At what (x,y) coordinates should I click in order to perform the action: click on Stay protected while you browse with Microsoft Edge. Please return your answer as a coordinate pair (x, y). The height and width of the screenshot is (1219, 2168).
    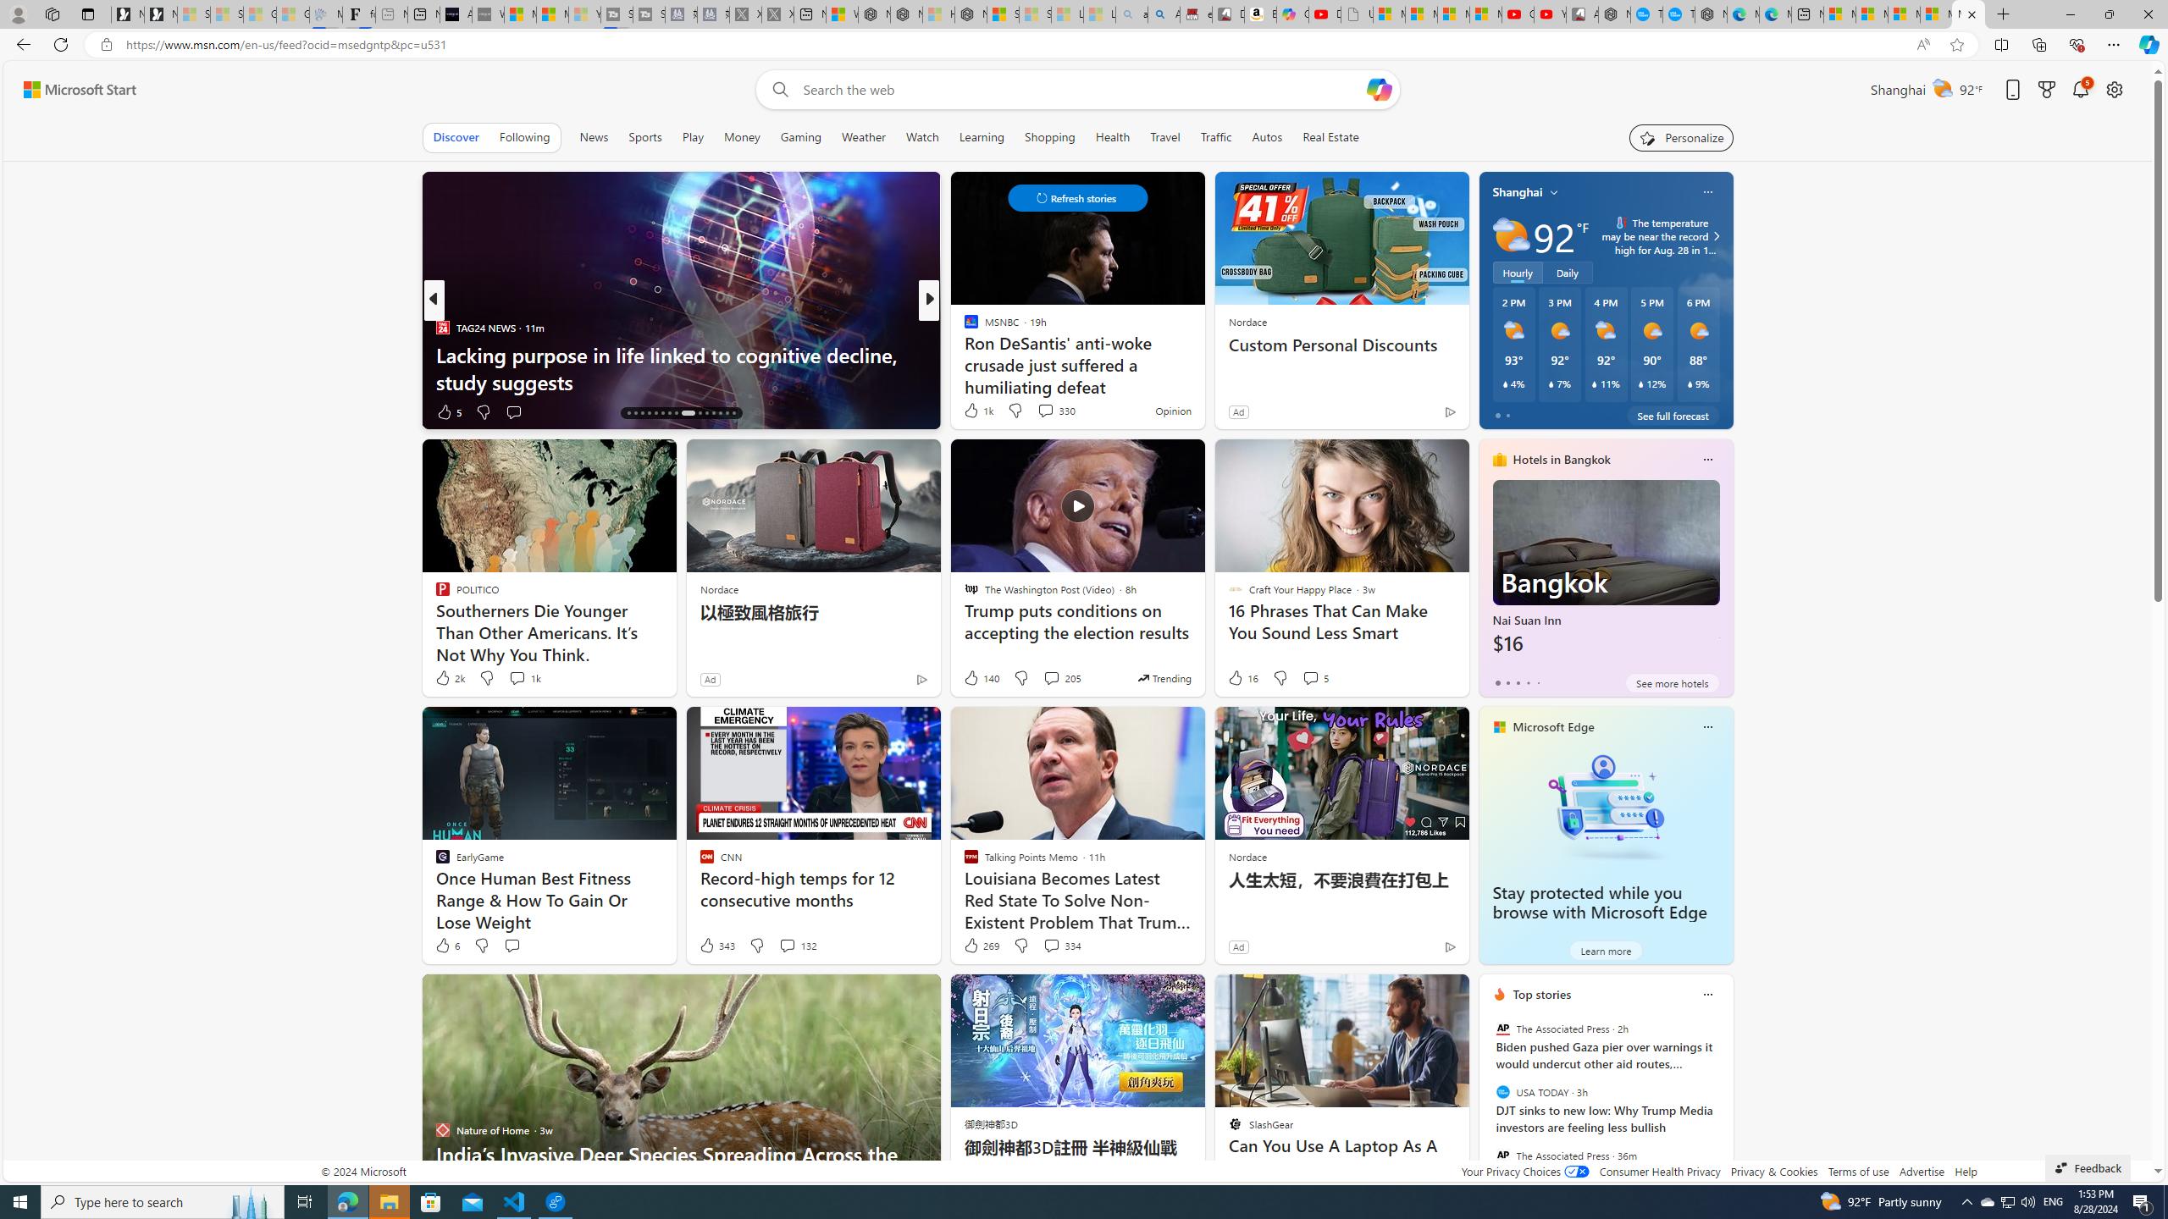
    Looking at the image, I should click on (1606, 806).